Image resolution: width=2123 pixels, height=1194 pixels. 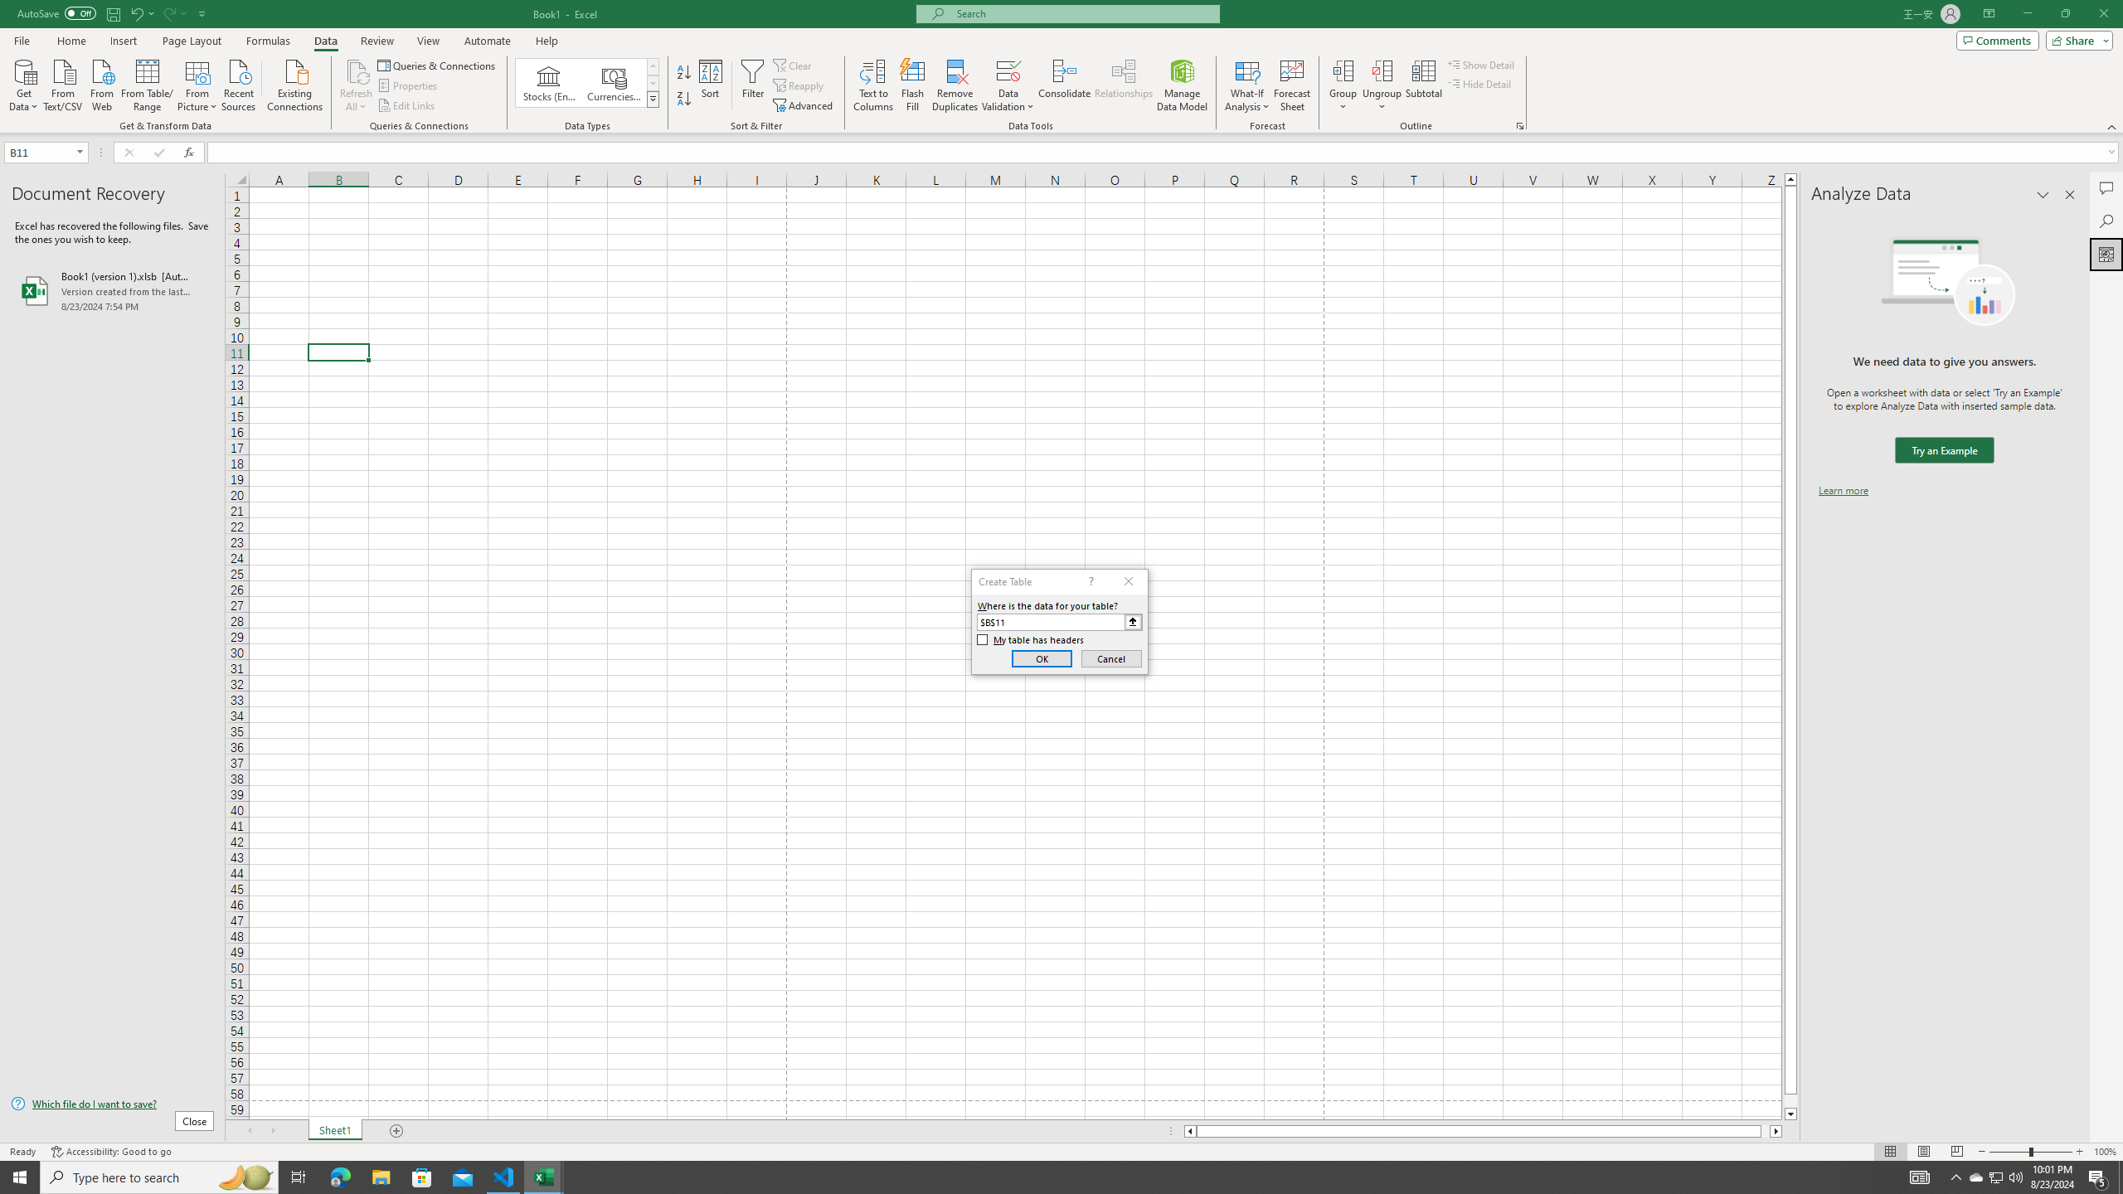 What do you see at coordinates (1766, 1131) in the screenshot?
I see `Page right` at bounding box center [1766, 1131].